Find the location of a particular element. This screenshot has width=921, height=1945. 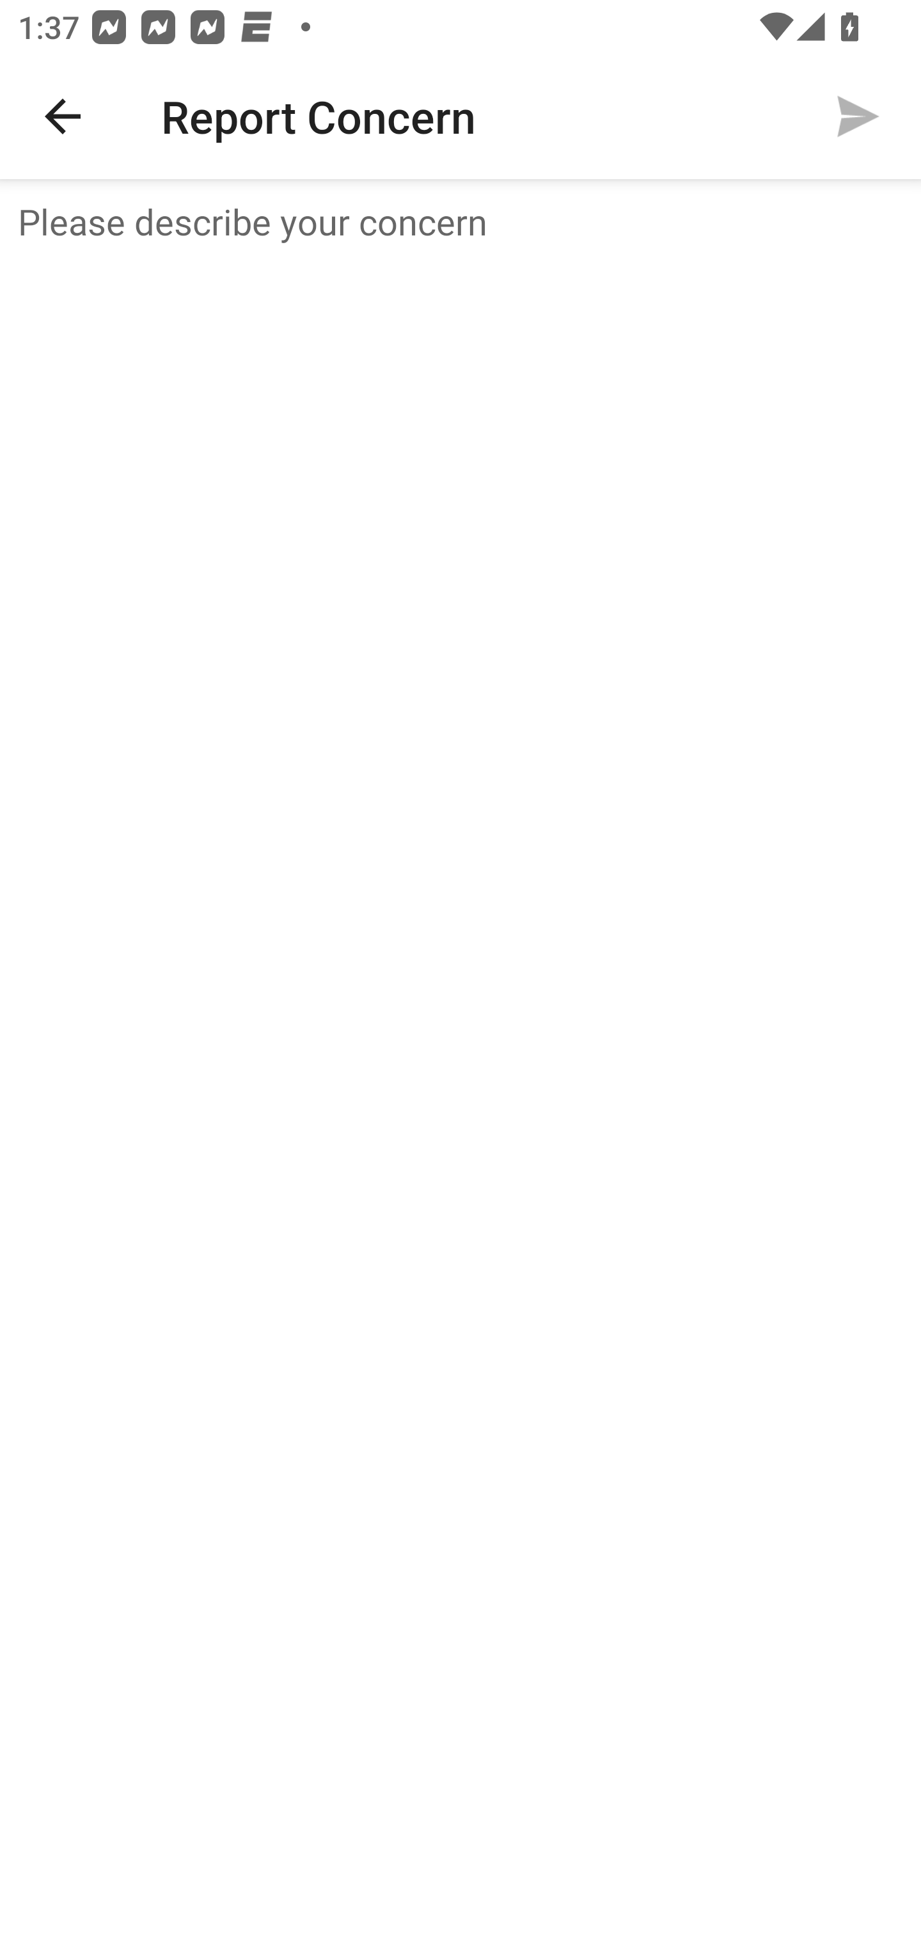

Send is located at coordinates (858, 116).